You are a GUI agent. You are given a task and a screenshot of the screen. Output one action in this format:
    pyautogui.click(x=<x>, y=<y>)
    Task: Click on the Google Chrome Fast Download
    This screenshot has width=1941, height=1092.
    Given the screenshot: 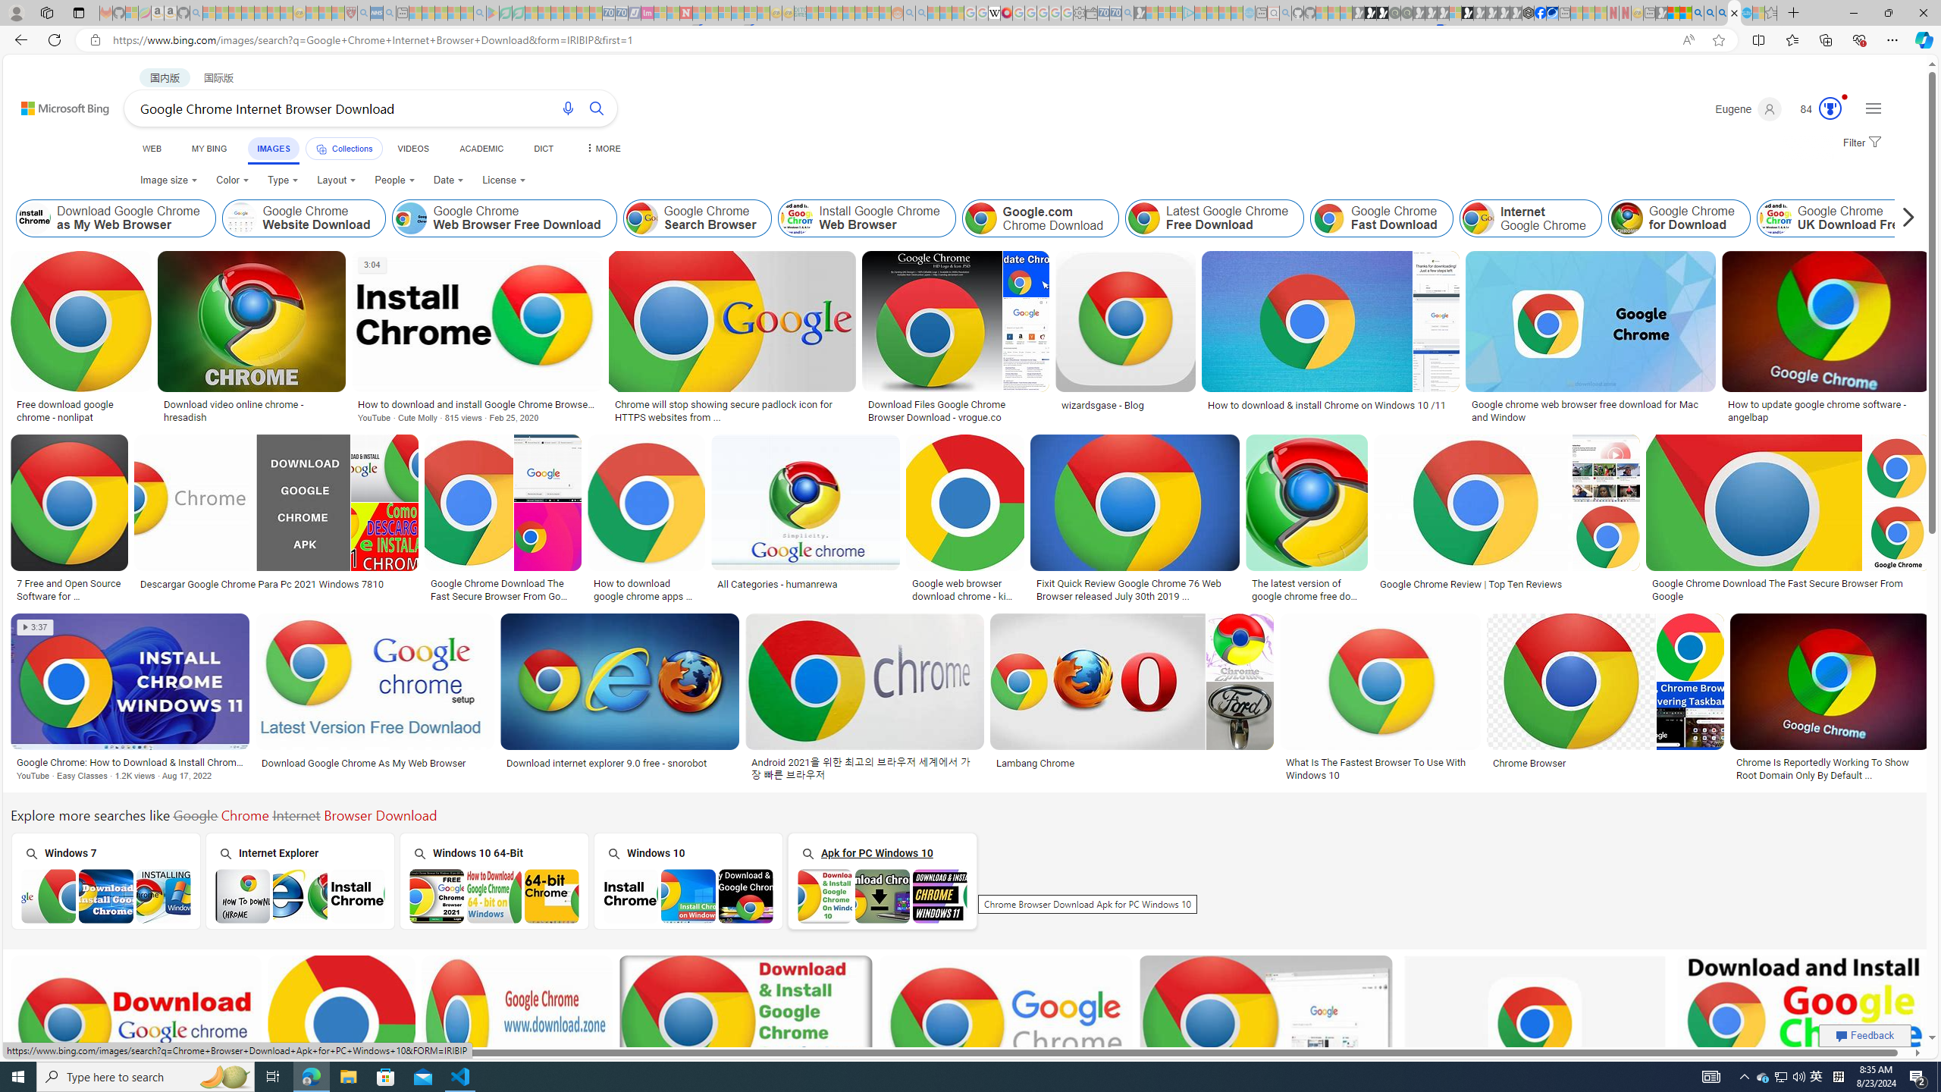 What is the action you would take?
    pyautogui.click(x=1330, y=218)
    